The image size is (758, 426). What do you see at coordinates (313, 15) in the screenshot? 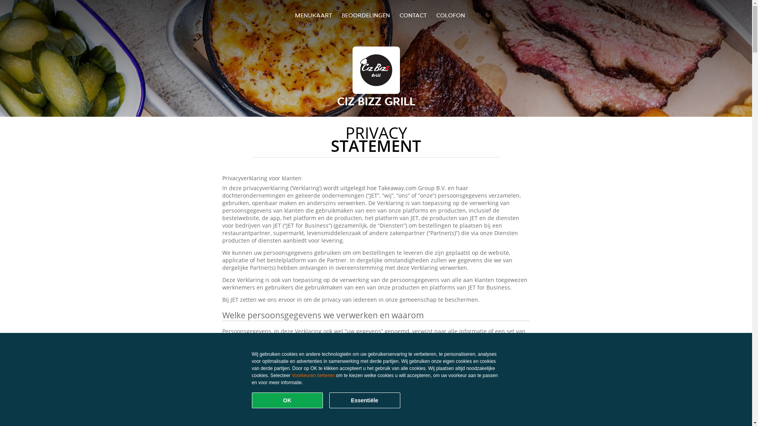
I see `MENUKAART` at bounding box center [313, 15].